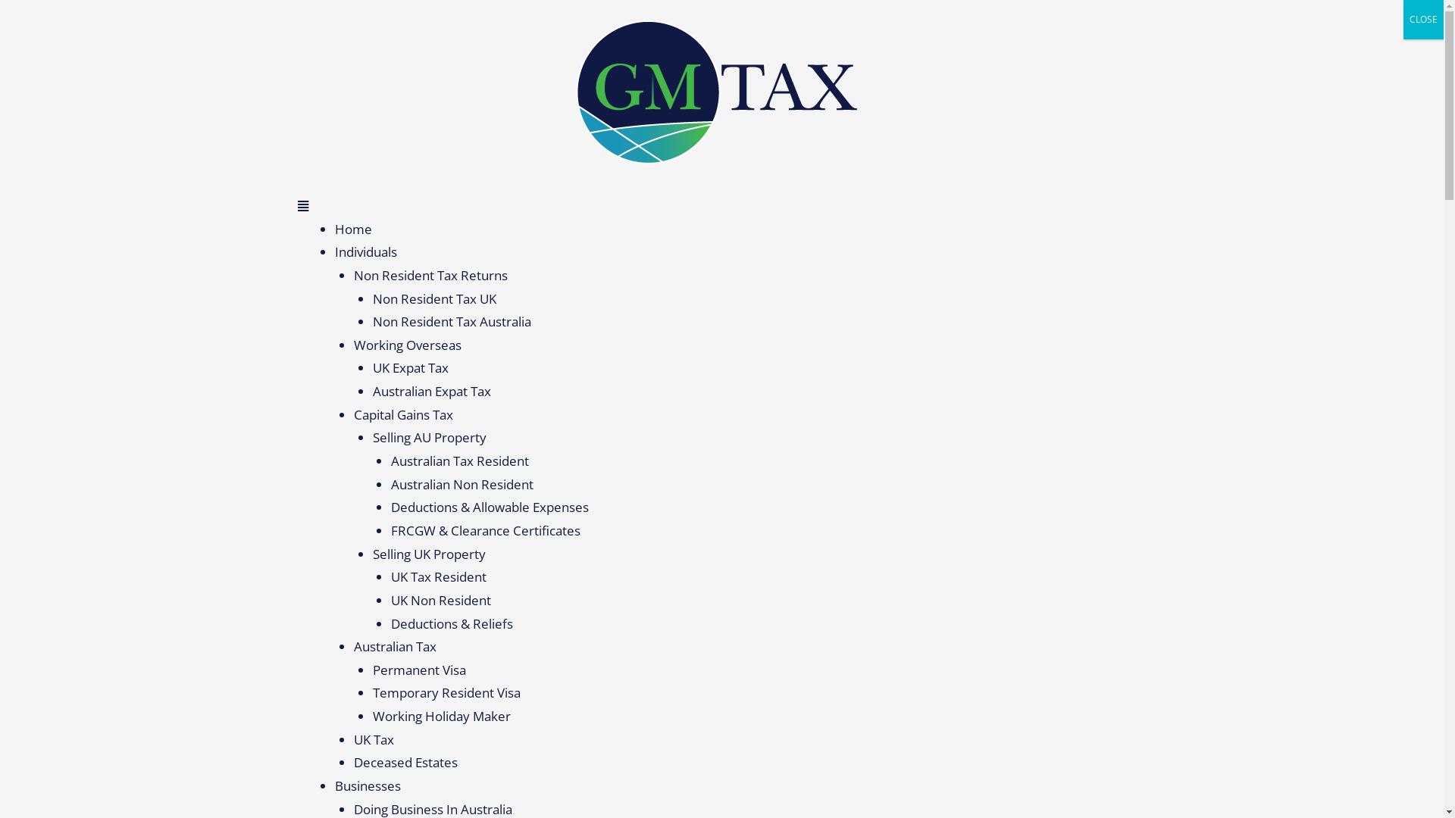 This screenshot has height=818, width=1455. What do you see at coordinates (441, 717) in the screenshot?
I see `Working Holiday Maker` at bounding box center [441, 717].